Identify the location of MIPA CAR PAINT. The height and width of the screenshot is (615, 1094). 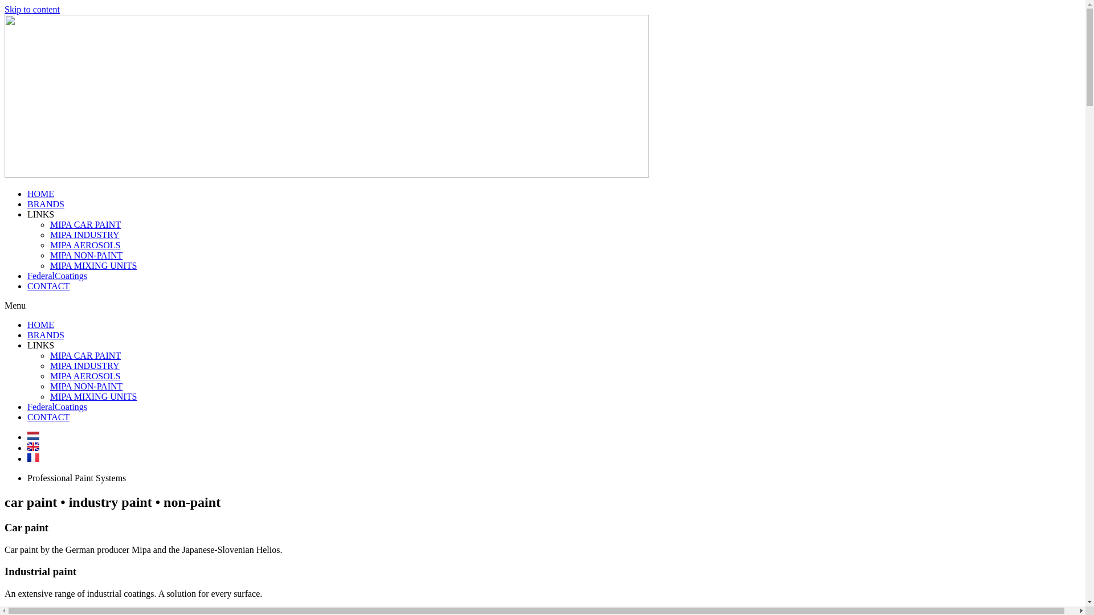
(85, 224).